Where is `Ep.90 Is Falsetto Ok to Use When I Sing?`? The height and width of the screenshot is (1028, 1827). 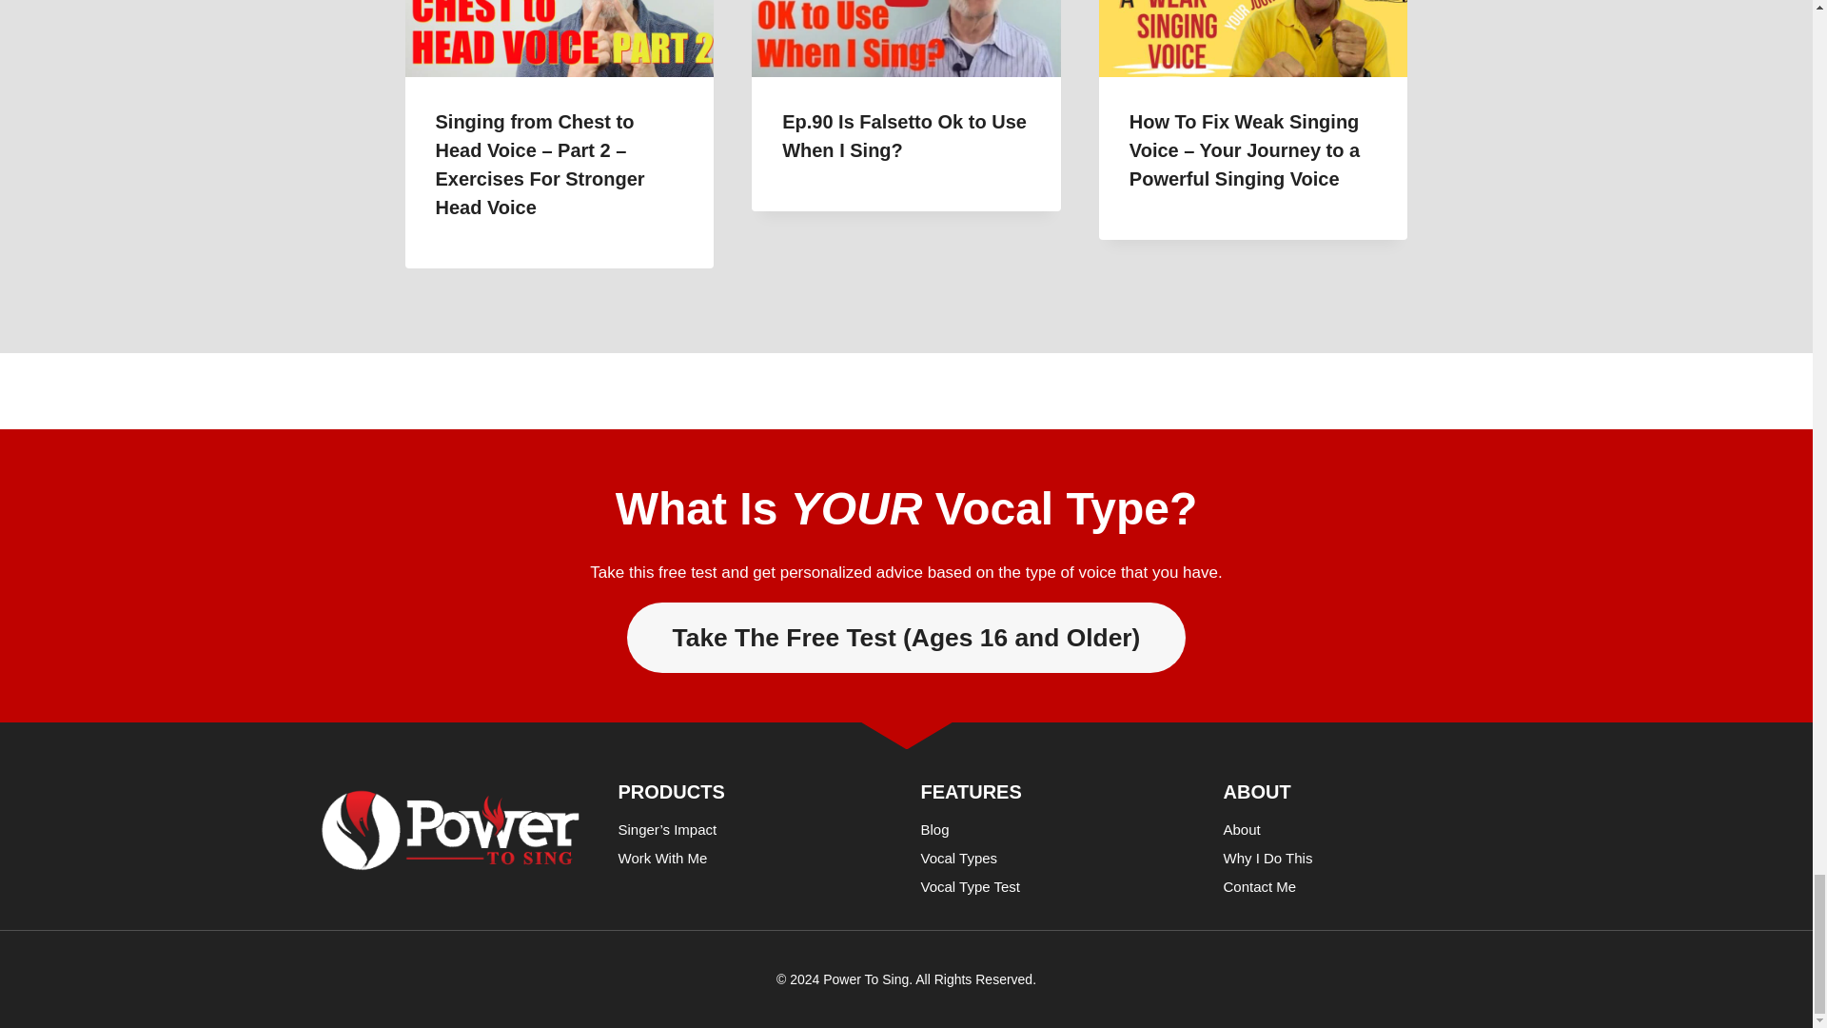
Ep.90 Is Falsetto Ok to Use When I Sing? is located at coordinates (904, 135).